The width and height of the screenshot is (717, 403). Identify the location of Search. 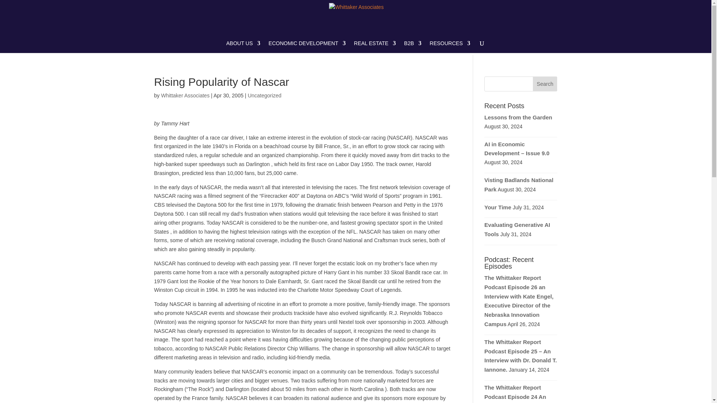
(545, 84).